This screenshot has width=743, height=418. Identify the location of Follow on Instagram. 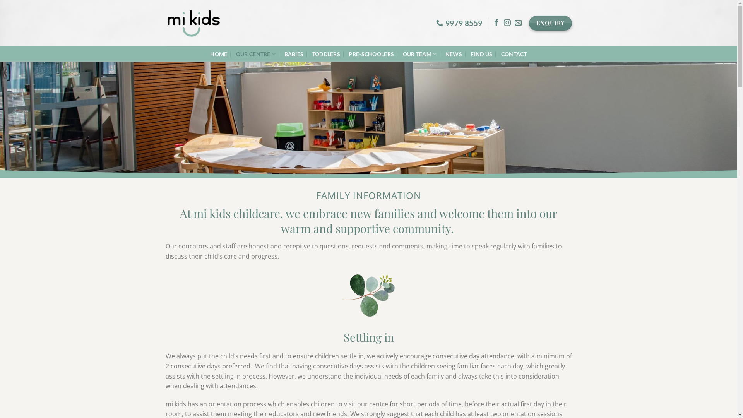
(507, 23).